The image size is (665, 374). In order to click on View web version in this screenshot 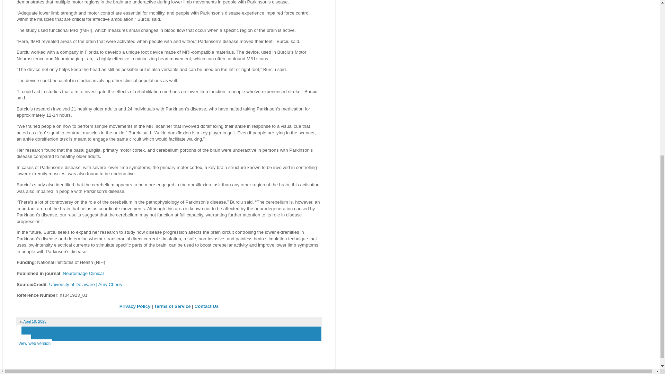, I will do `click(35, 344)`.